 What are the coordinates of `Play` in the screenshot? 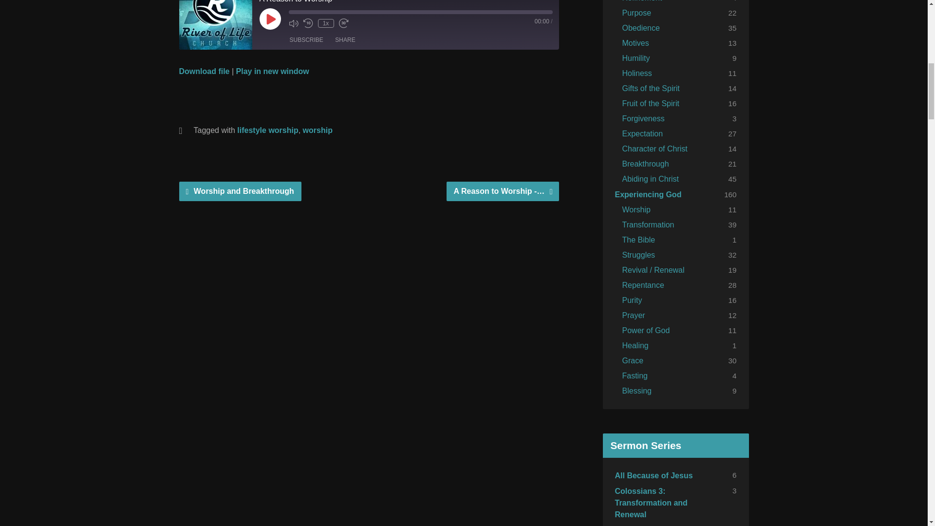 It's located at (270, 19).